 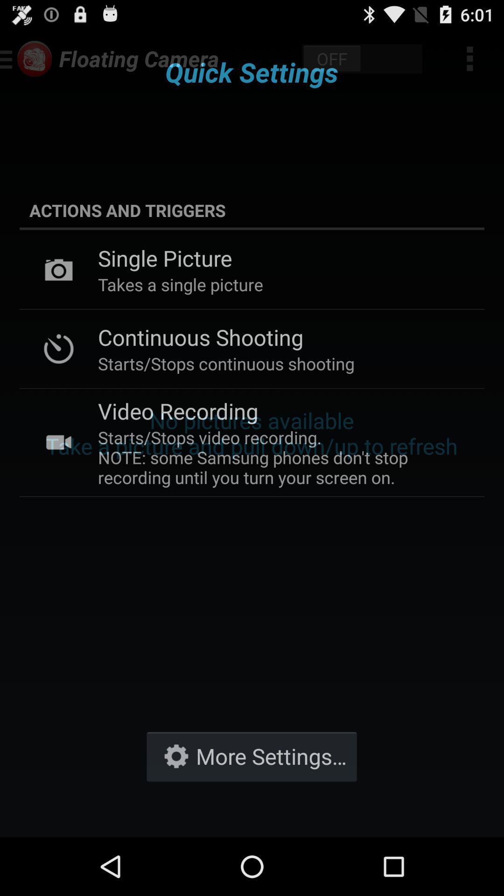 What do you see at coordinates (252, 210) in the screenshot?
I see `flip to the actions and triggers icon` at bounding box center [252, 210].